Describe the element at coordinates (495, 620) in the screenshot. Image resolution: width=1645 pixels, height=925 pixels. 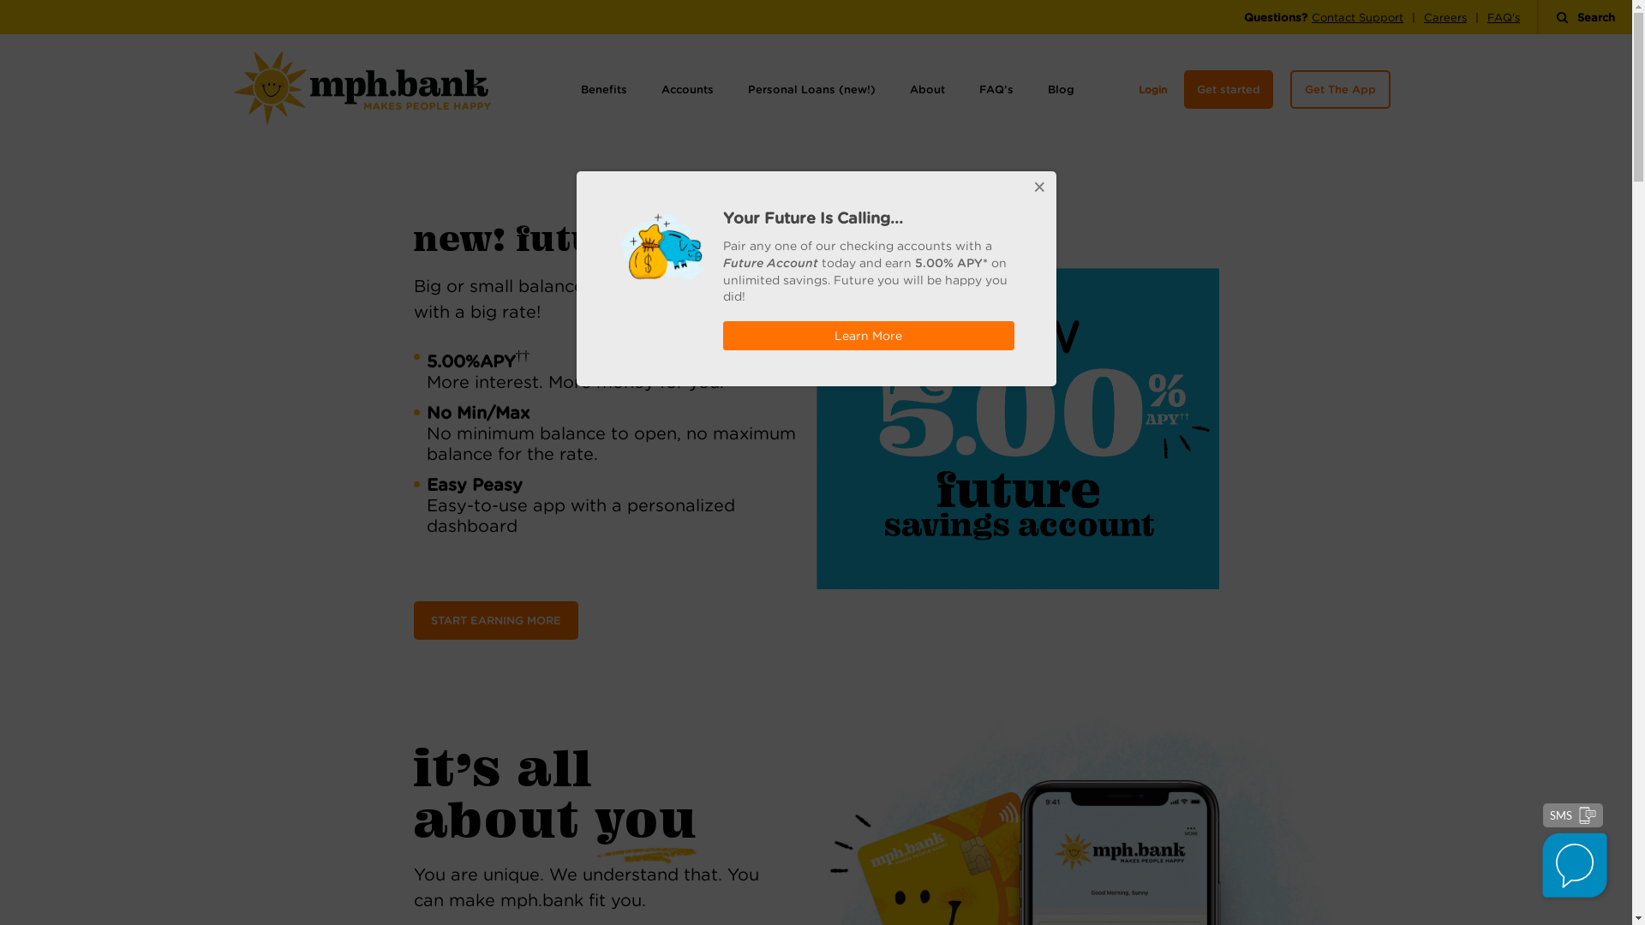
I see `START EARNING MORE` at that location.